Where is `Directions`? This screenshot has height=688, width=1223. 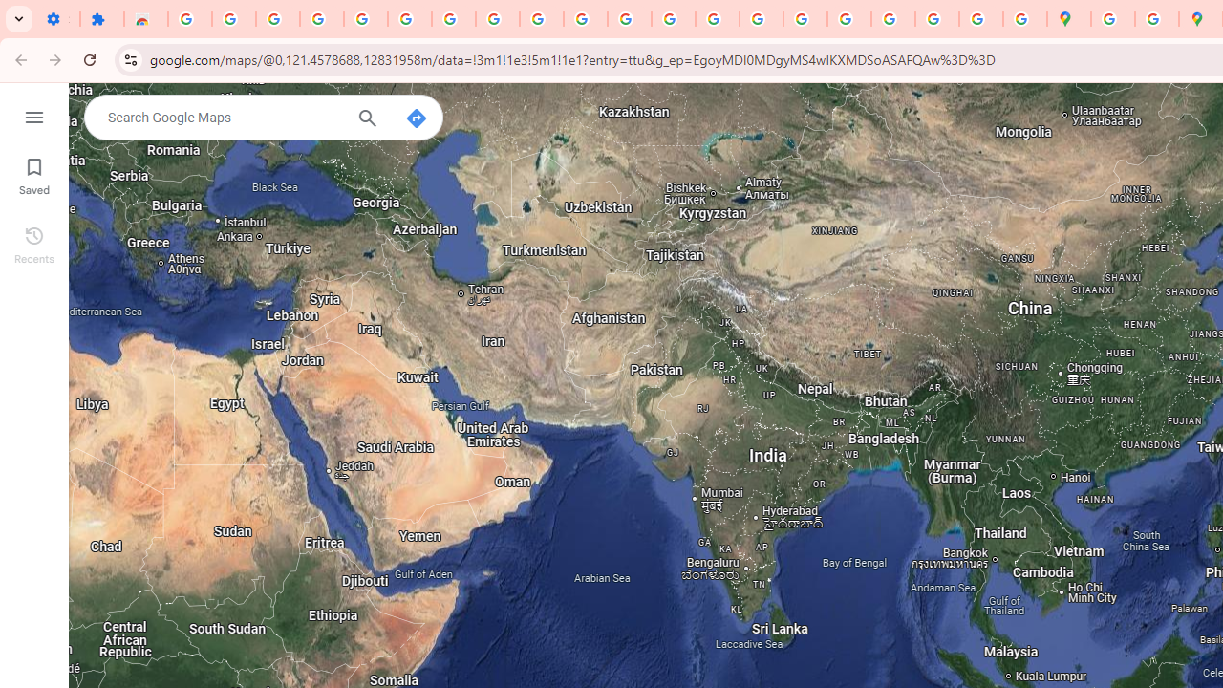
Directions is located at coordinates (417, 118).